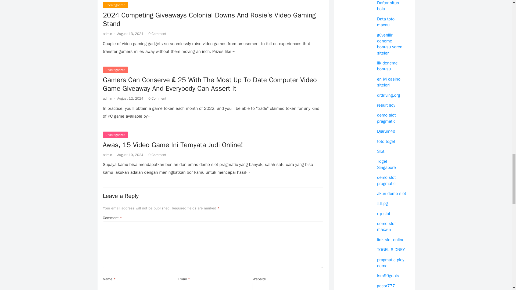 The image size is (516, 290). What do you see at coordinates (157, 155) in the screenshot?
I see `0 Comment` at bounding box center [157, 155].